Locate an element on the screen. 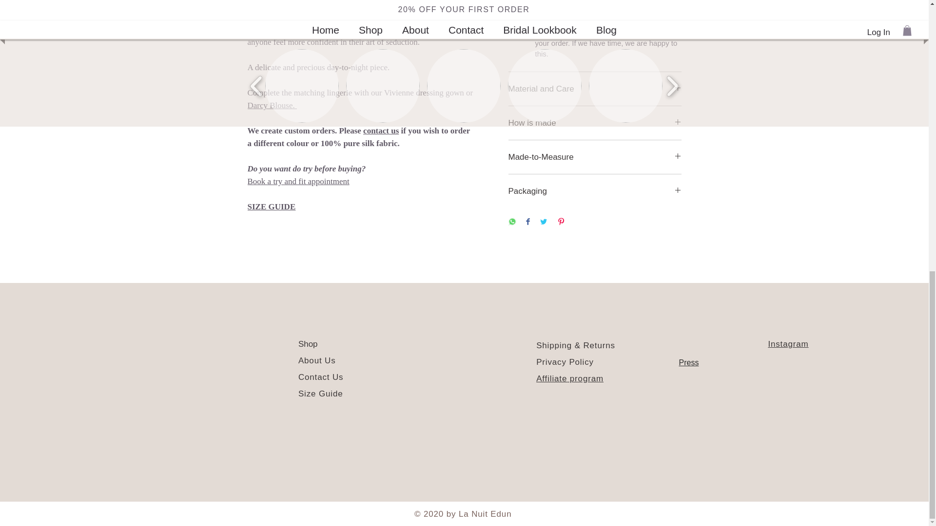 This screenshot has height=526, width=936. Book a try and fit appointment is located at coordinates (298, 181).